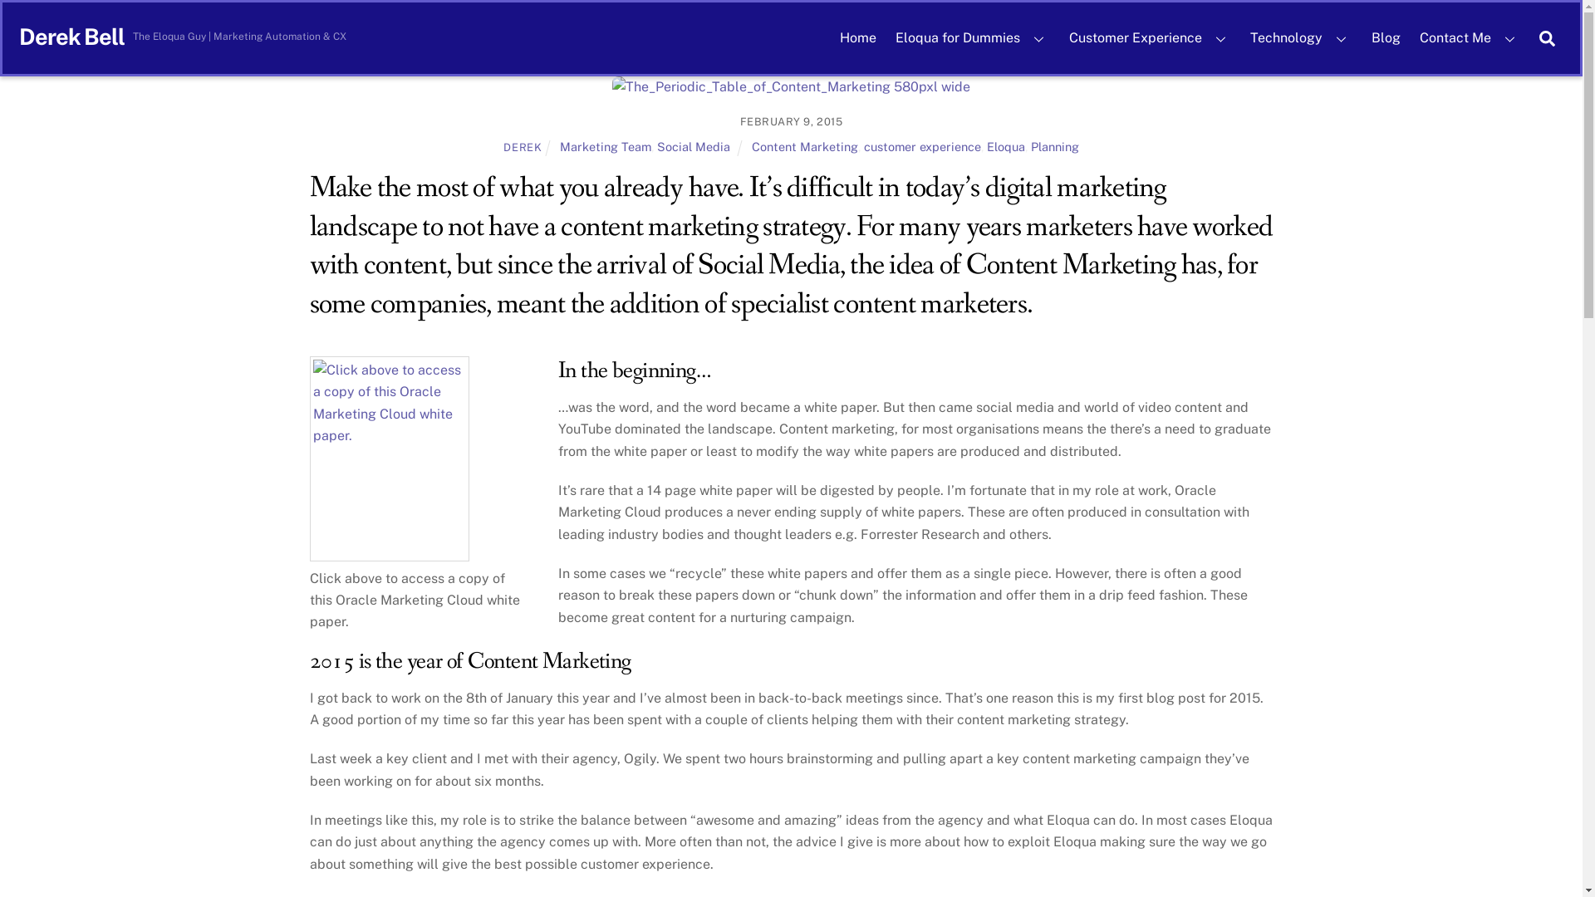 The image size is (1595, 897). Describe the element at coordinates (71, 37) in the screenshot. I see `Derek Bell` at that location.